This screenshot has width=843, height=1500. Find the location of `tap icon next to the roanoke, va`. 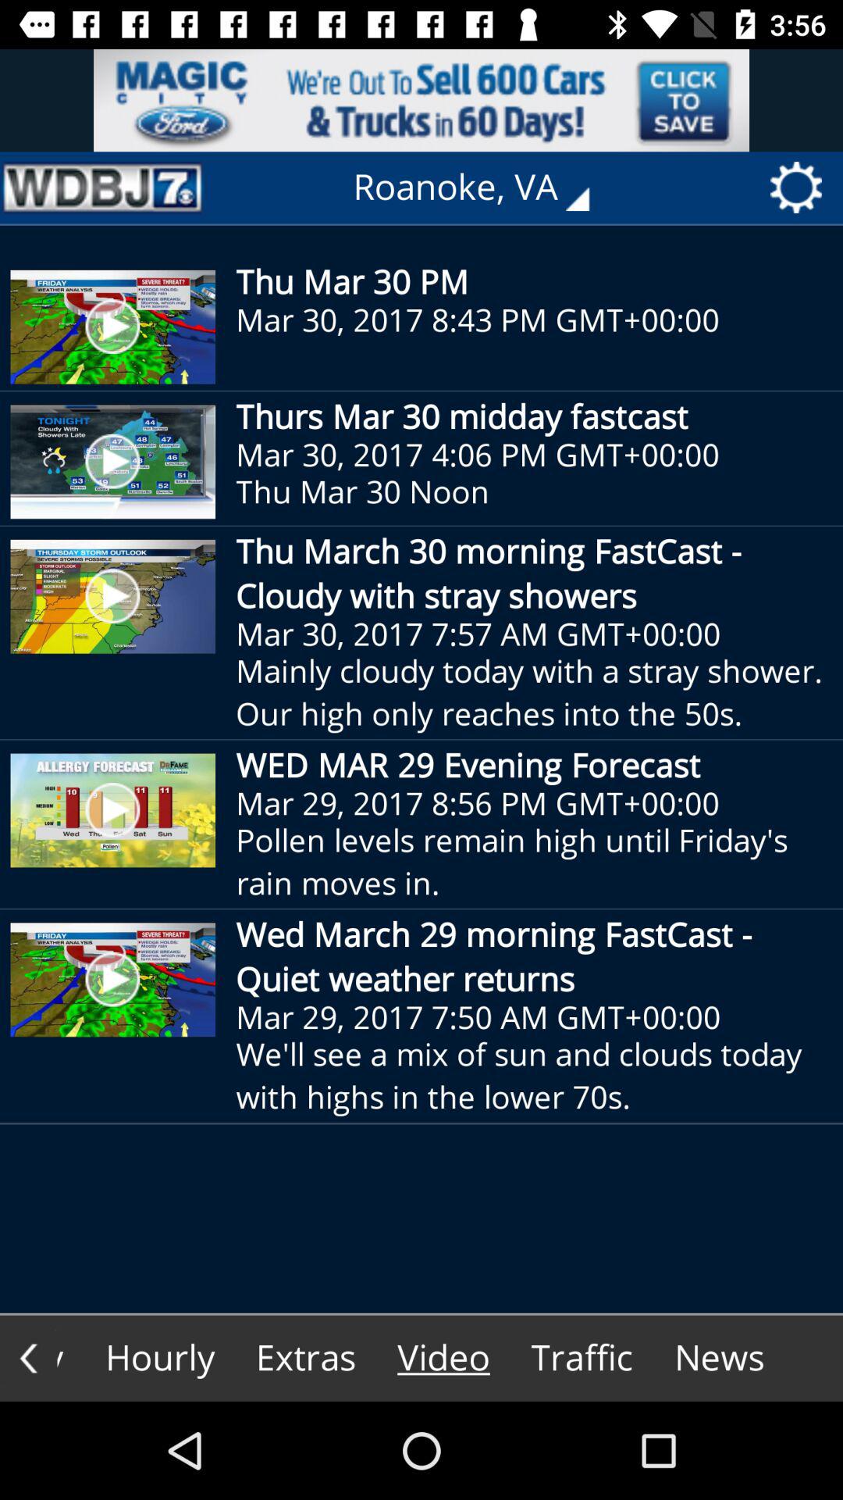

tap icon next to the roanoke, va is located at coordinates (102, 187).